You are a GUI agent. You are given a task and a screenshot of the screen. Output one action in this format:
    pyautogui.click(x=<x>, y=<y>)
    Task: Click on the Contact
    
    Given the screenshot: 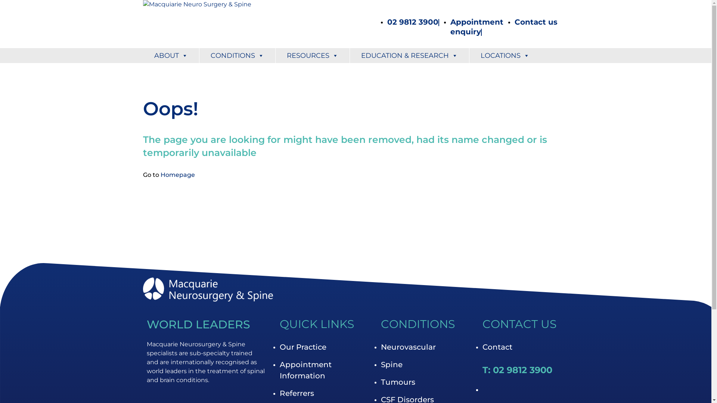 What is the action you would take?
    pyautogui.click(x=497, y=347)
    